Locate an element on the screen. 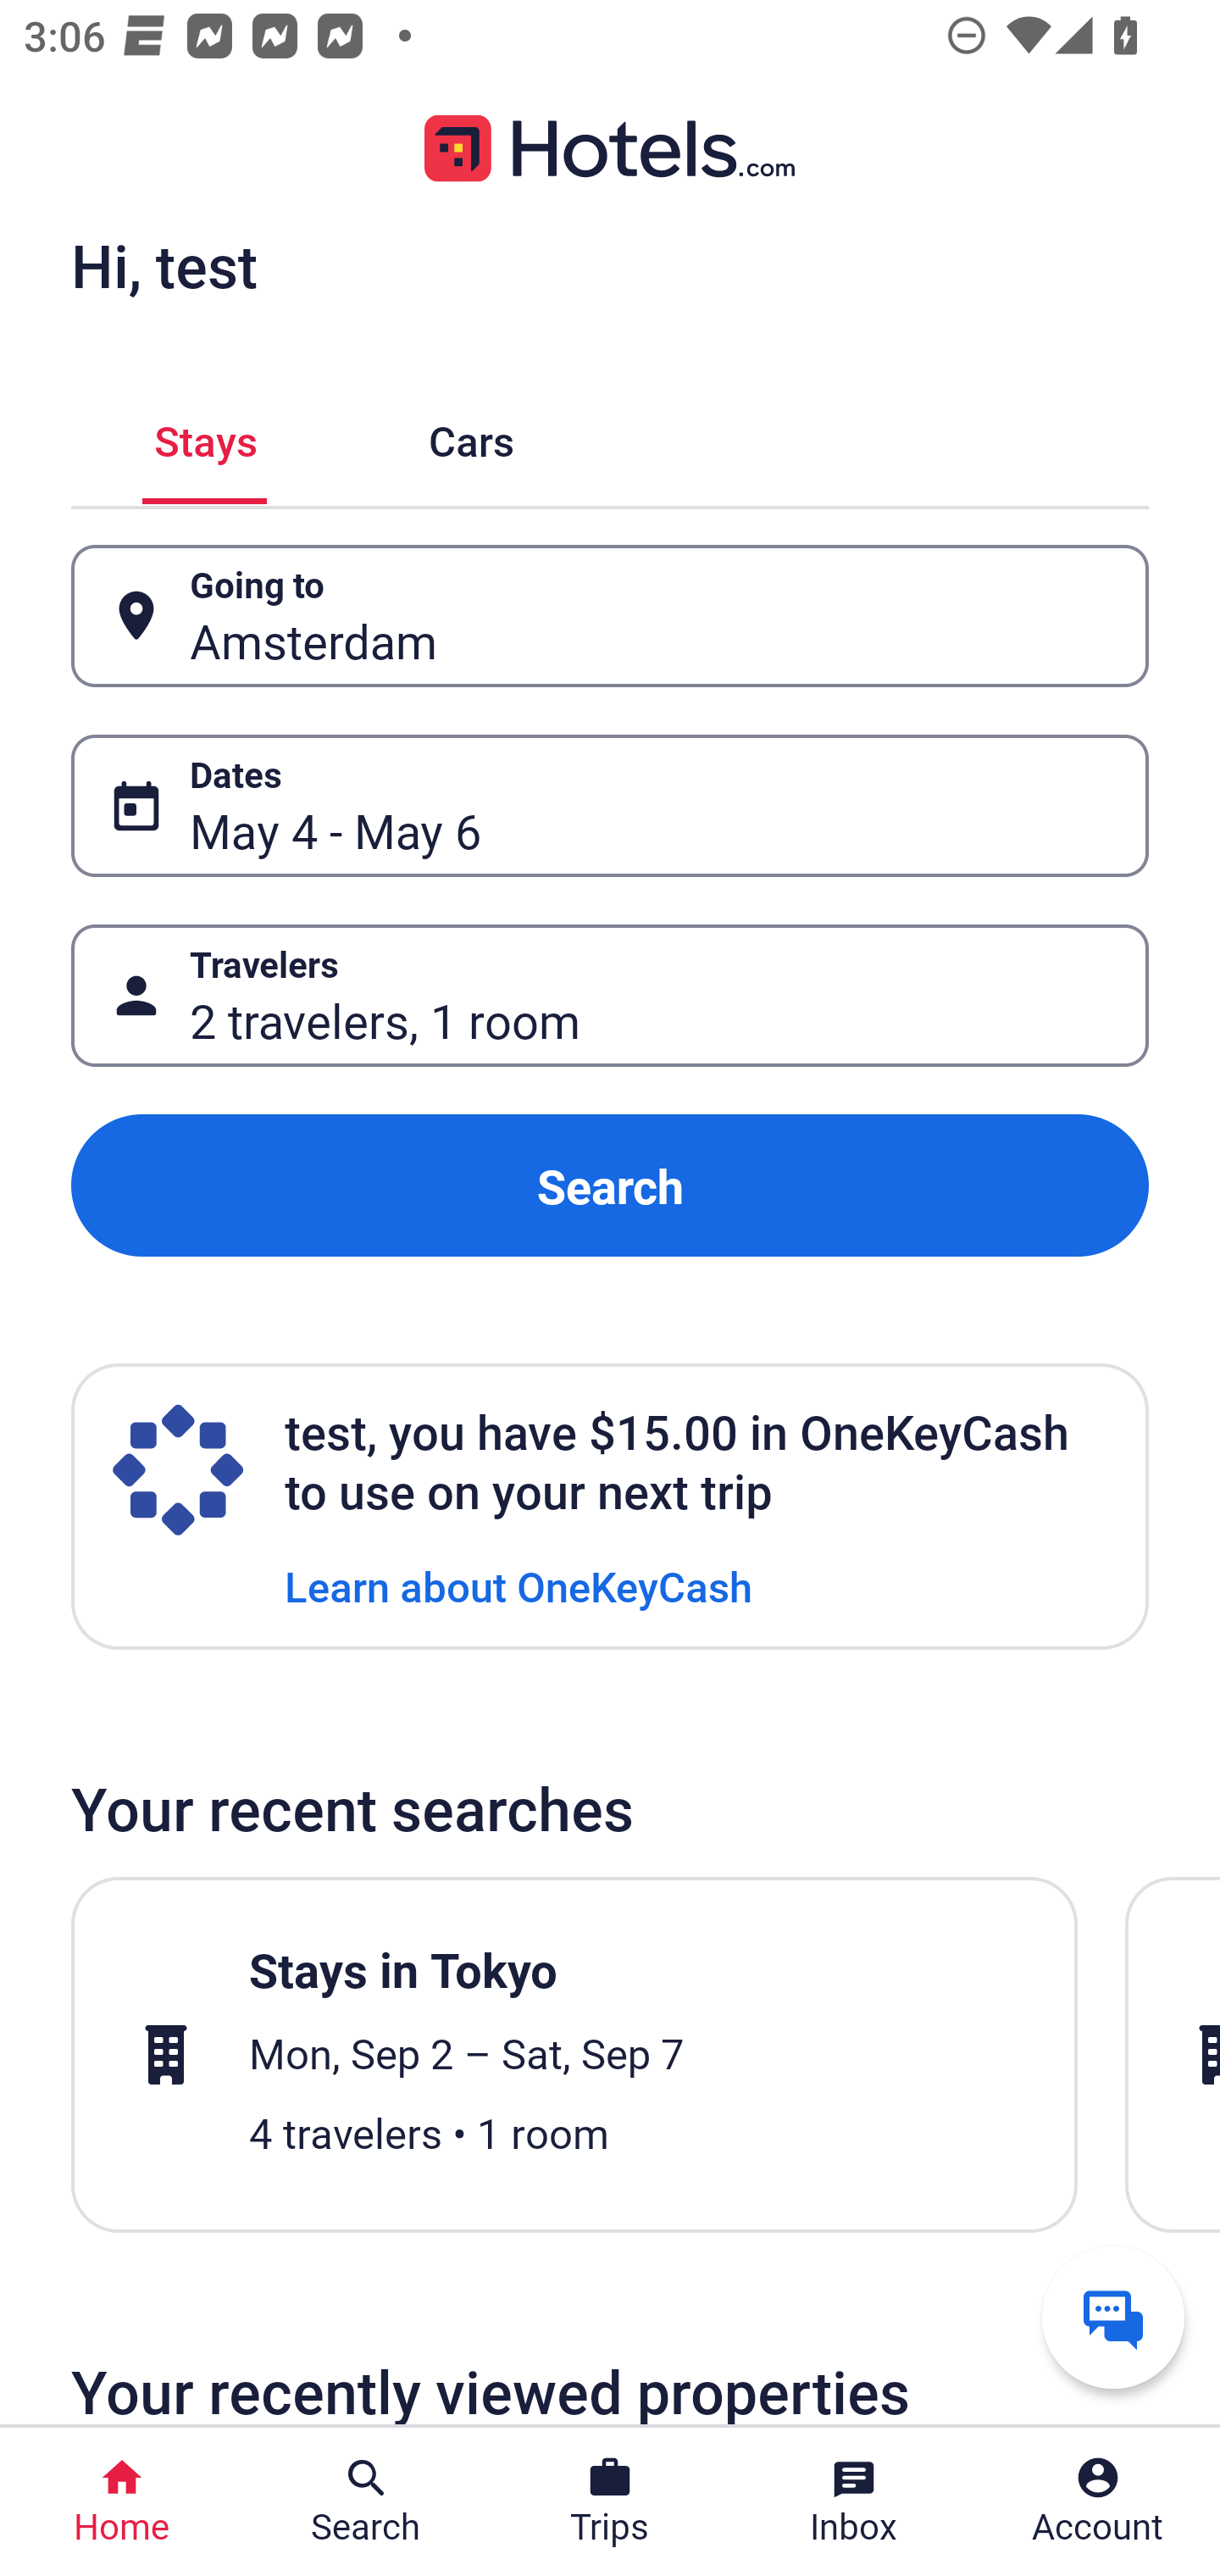 The image size is (1220, 2576). Search Search Button is located at coordinates (366, 2501).